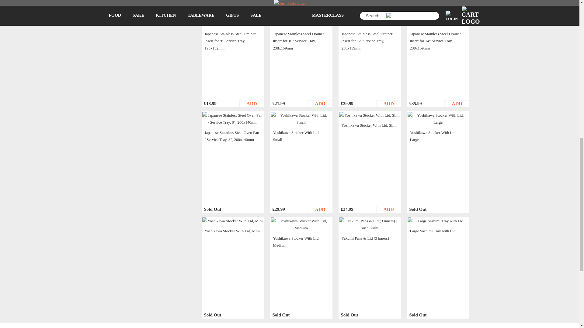 The height and width of the screenshot is (328, 584). What do you see at coordinates (456, 1) in the screenshot?
I see `Add` at bounding box center [456, 1].